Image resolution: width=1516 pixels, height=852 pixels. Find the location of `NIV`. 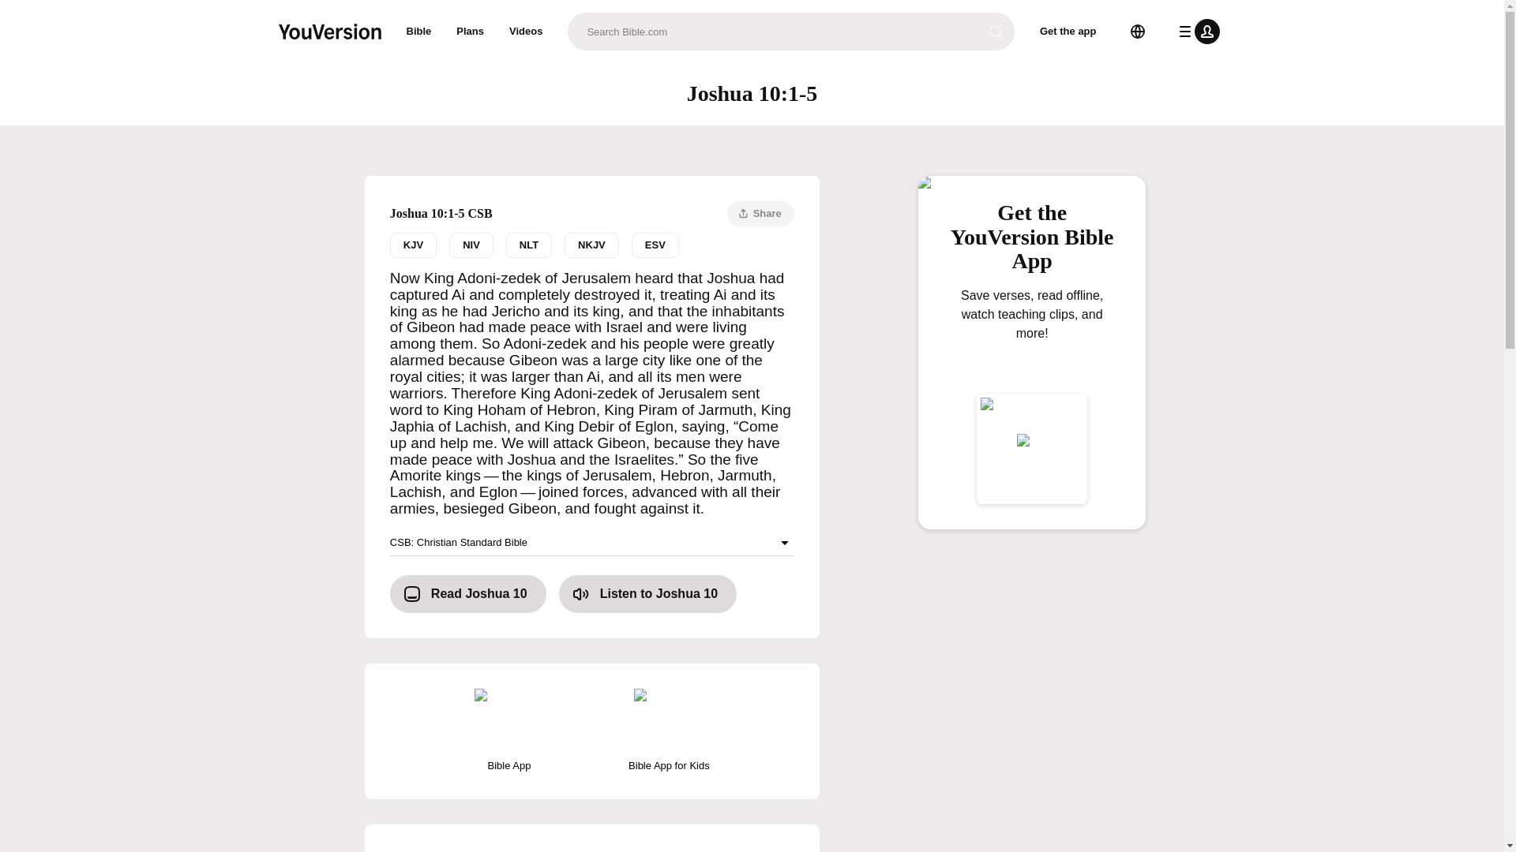

NIV is located at coordinates (471, 245).